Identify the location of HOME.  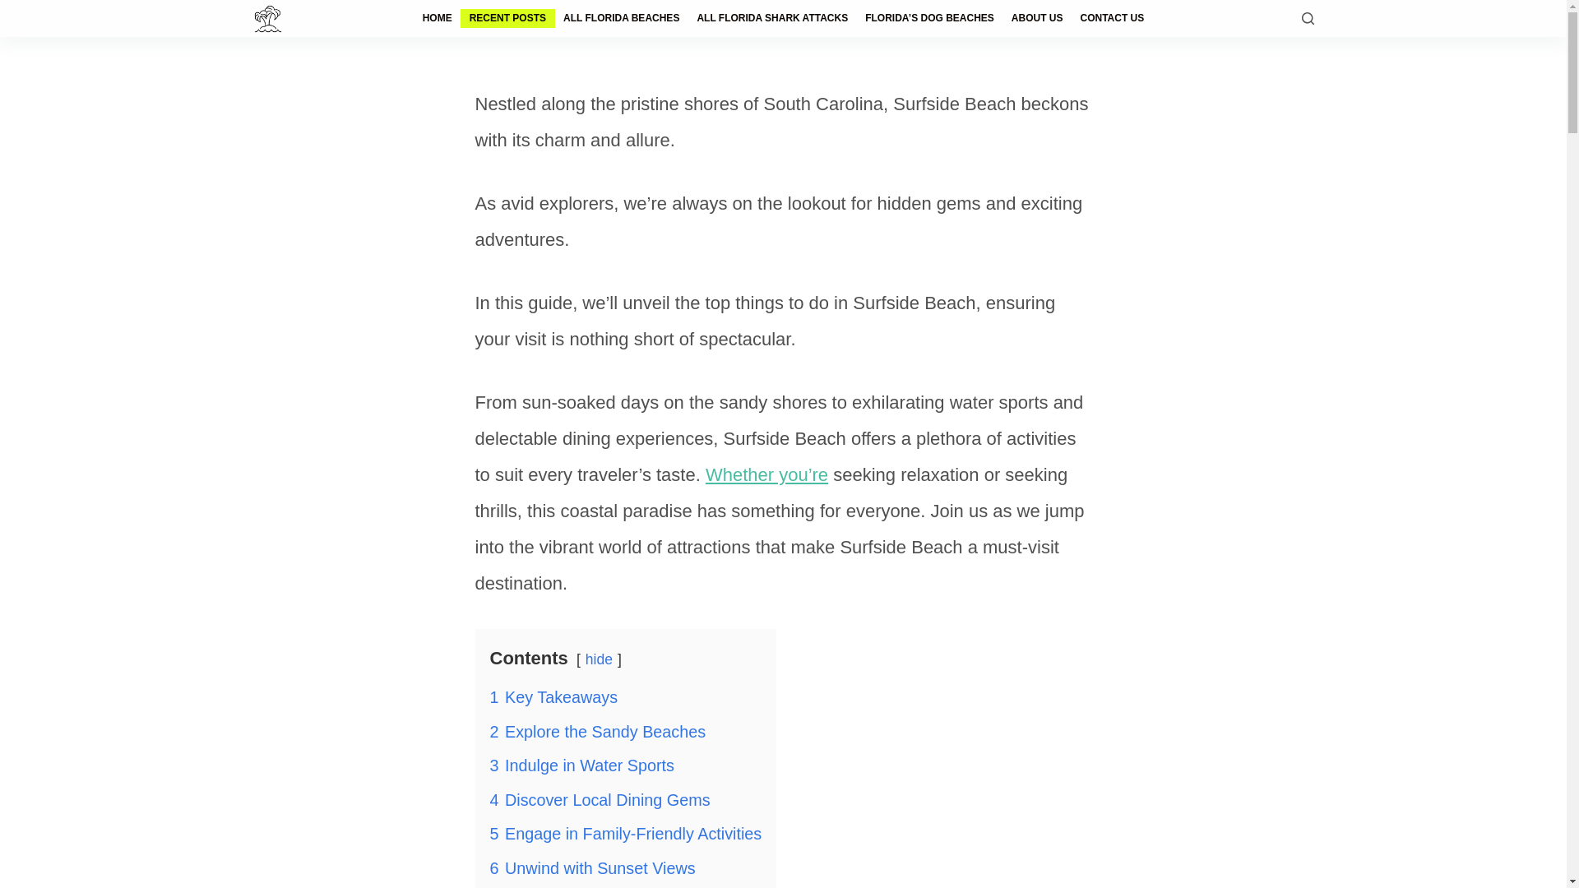
(438, 18).